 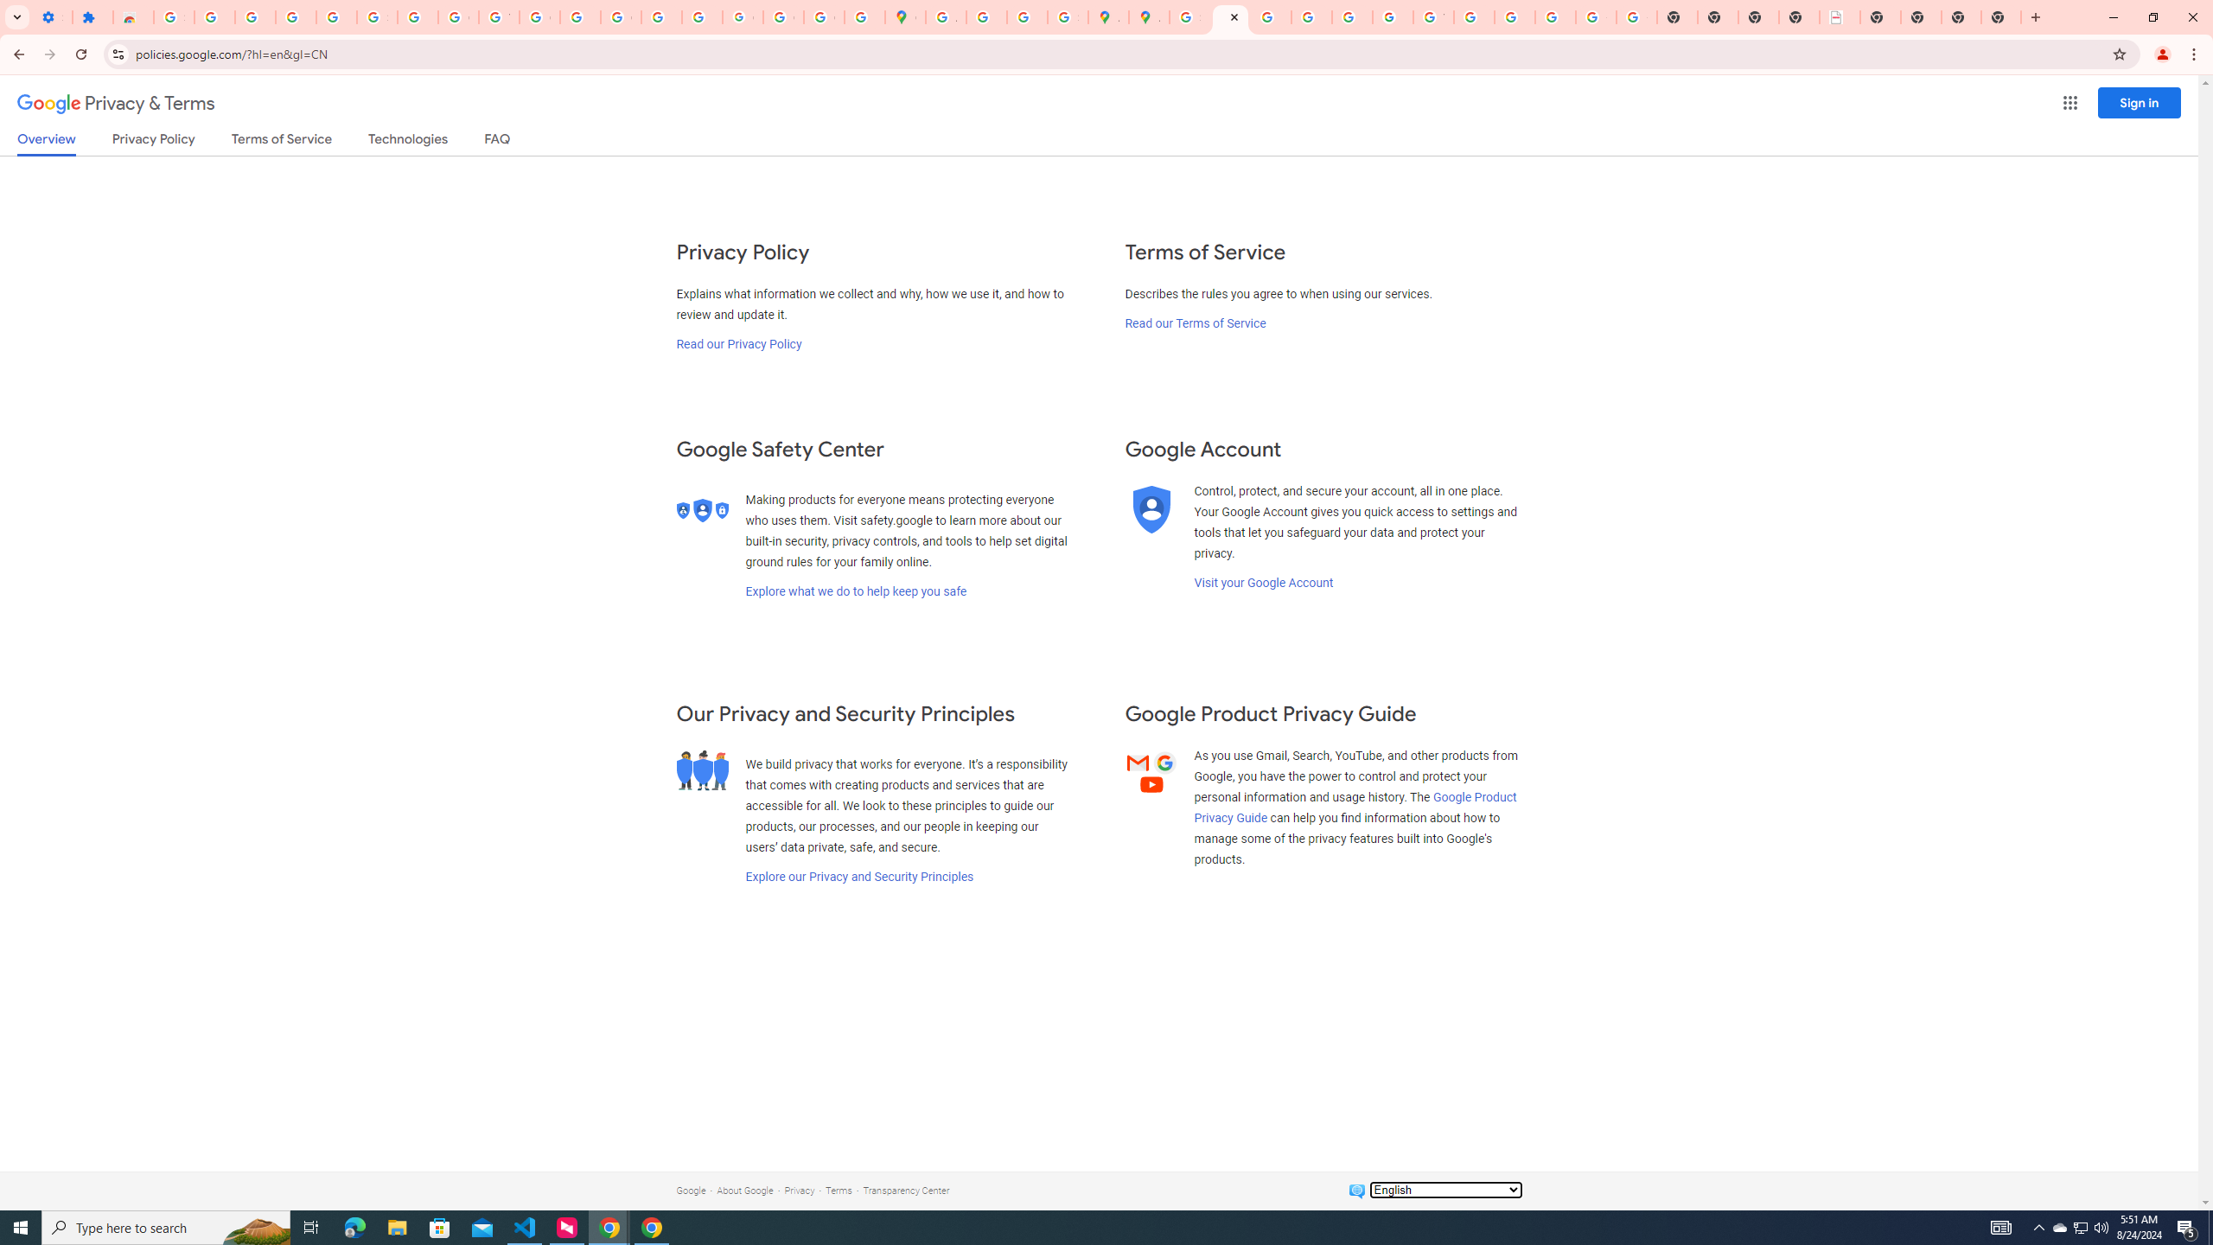 I want to click on Sign in - Google Accounts, so click(x=173, y=17).